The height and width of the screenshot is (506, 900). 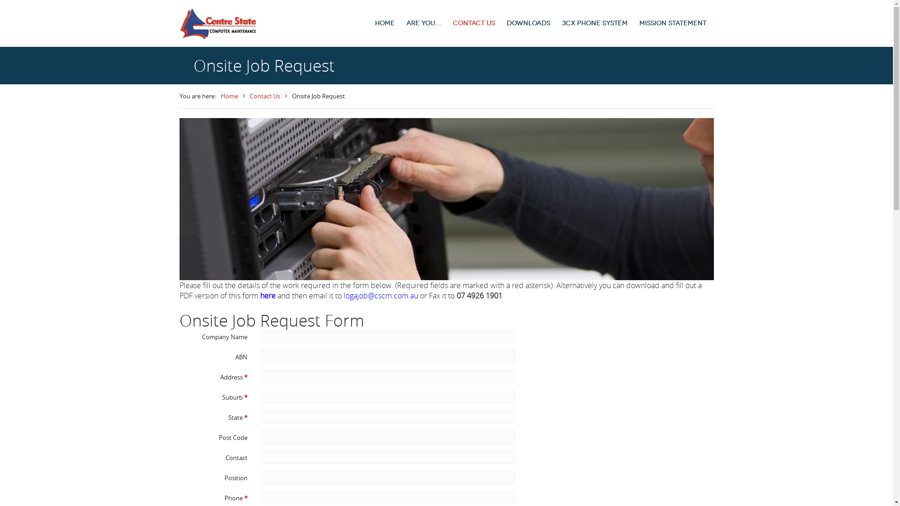 What do you see at coordinates (529, 23) in the screenshot?
I see `DOWNLOADS` at bounding box center [529, 23].